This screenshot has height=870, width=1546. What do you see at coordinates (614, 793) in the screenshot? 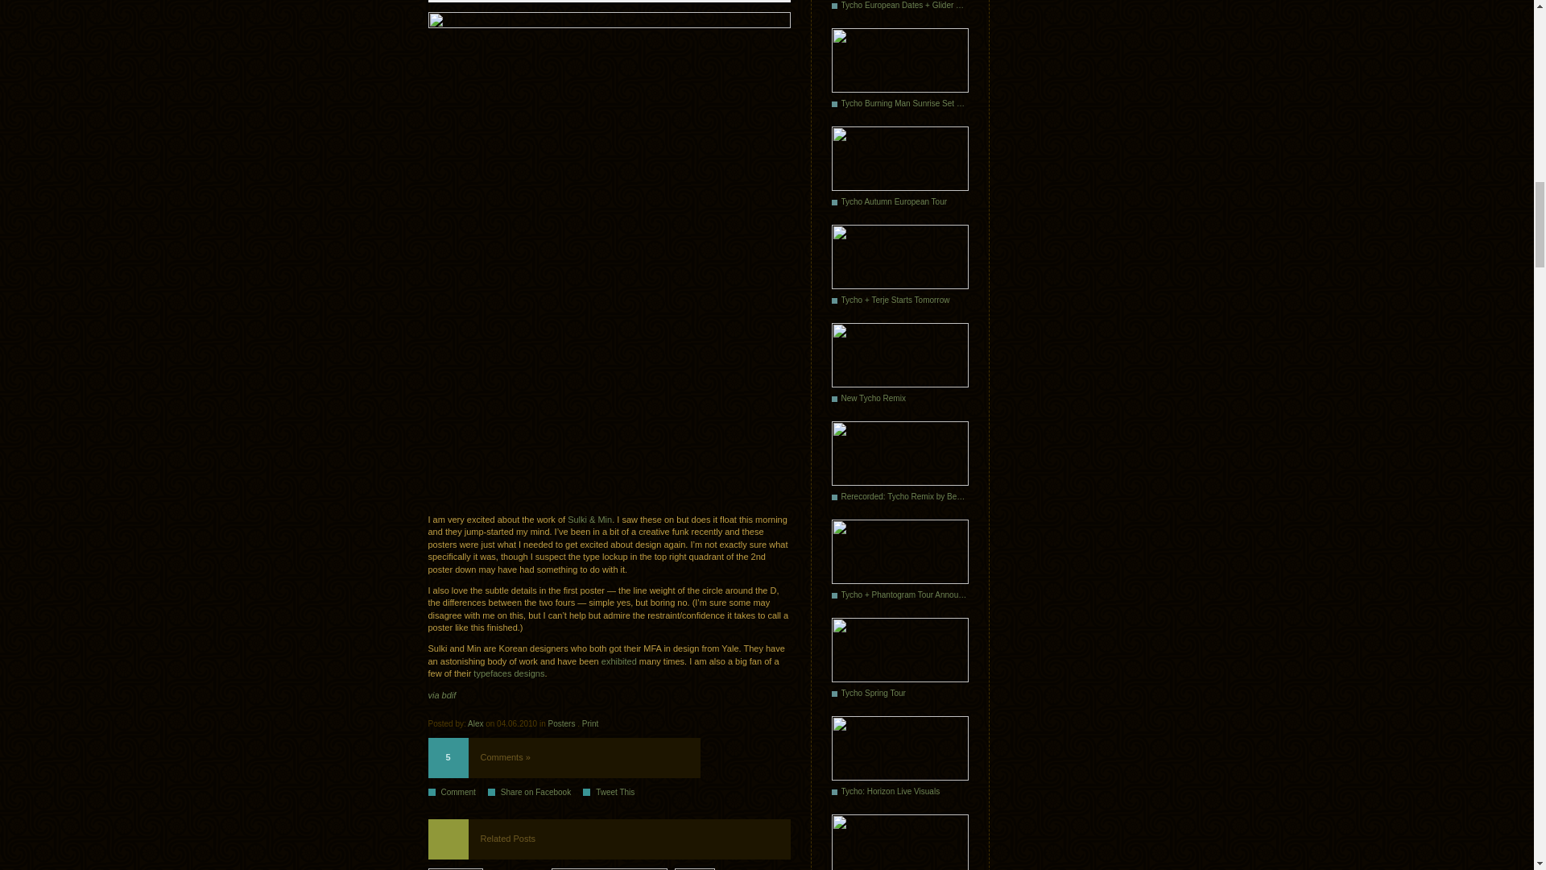
I see `Tweet This` at bounding box center [614, 793].